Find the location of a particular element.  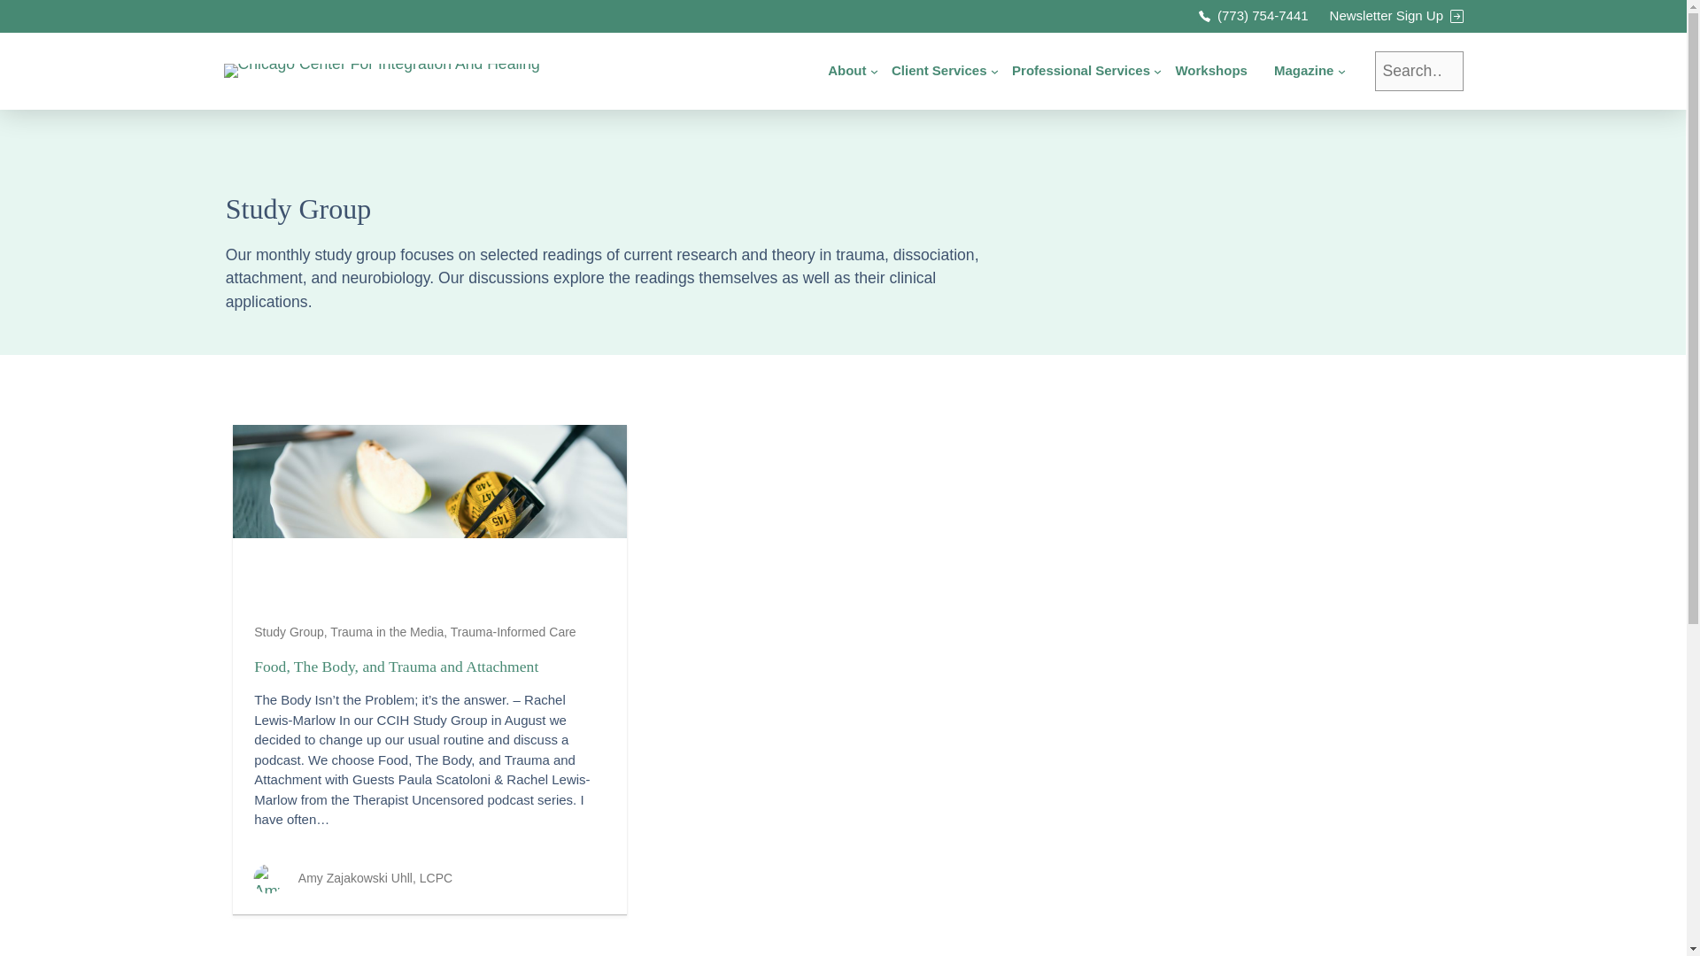

Trauma in the Media is located at coordinates (386, 632).